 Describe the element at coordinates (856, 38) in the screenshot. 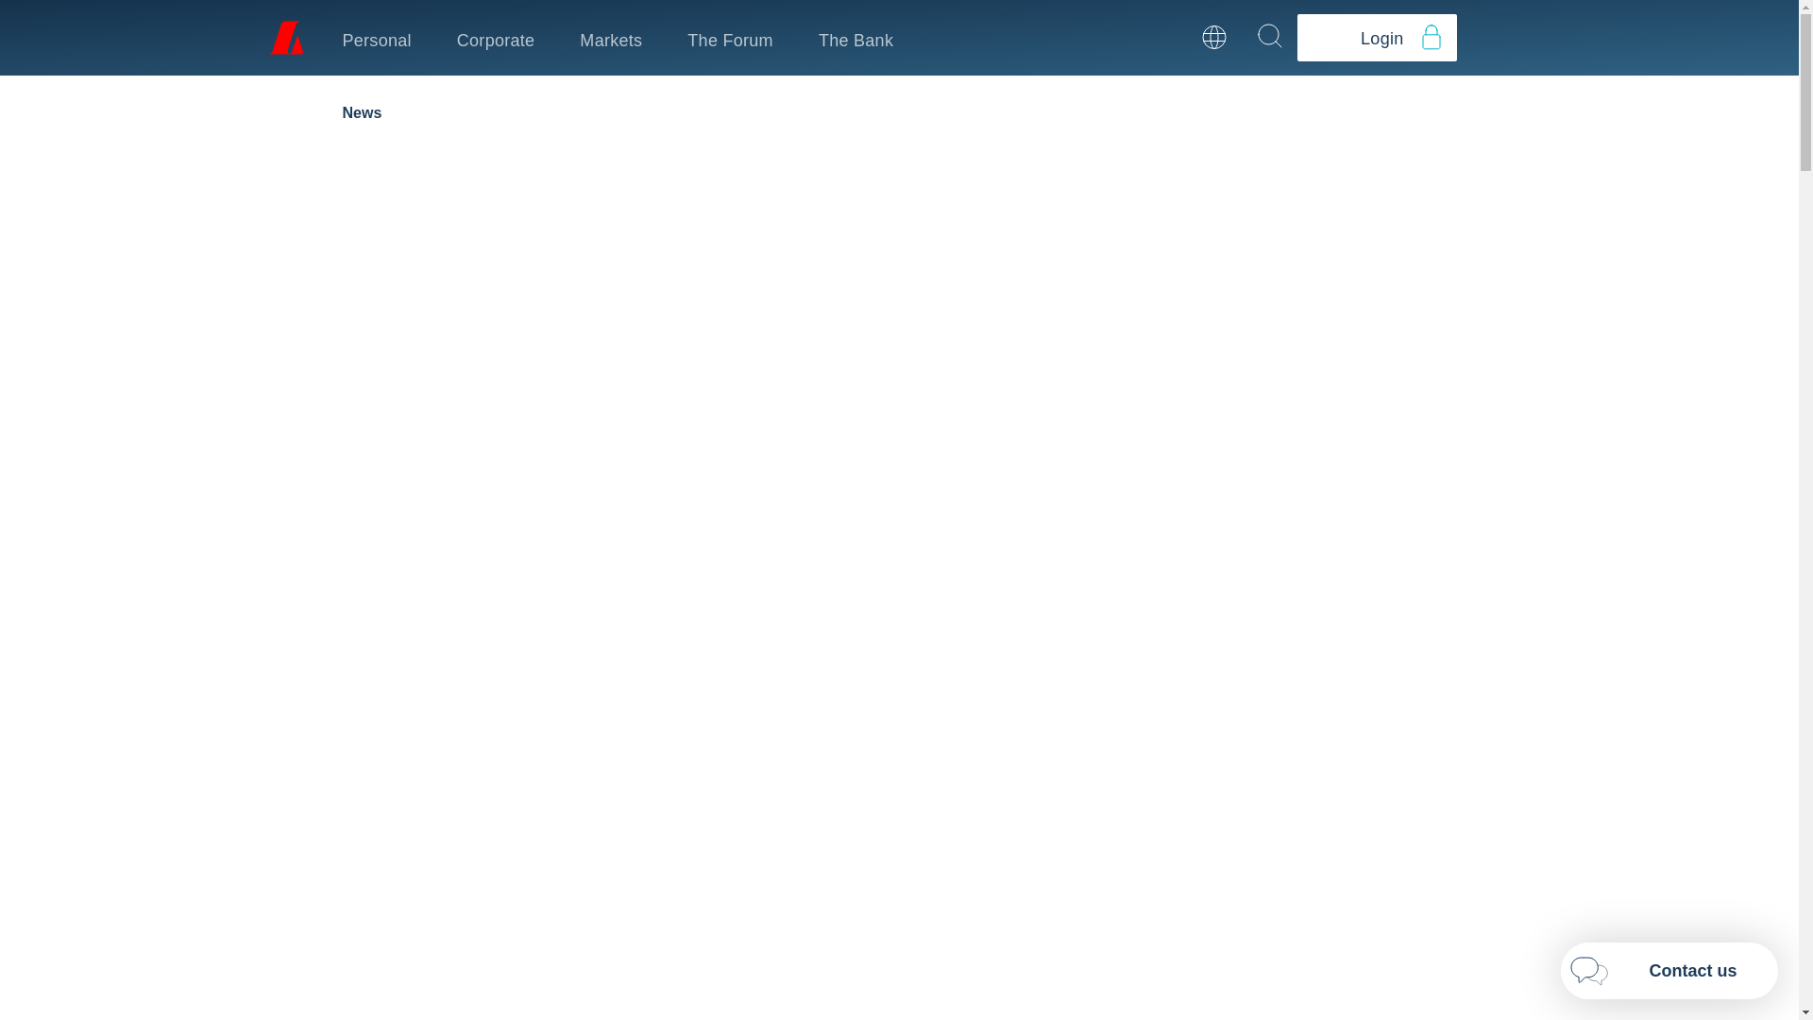

I see `The Bank` at that location.